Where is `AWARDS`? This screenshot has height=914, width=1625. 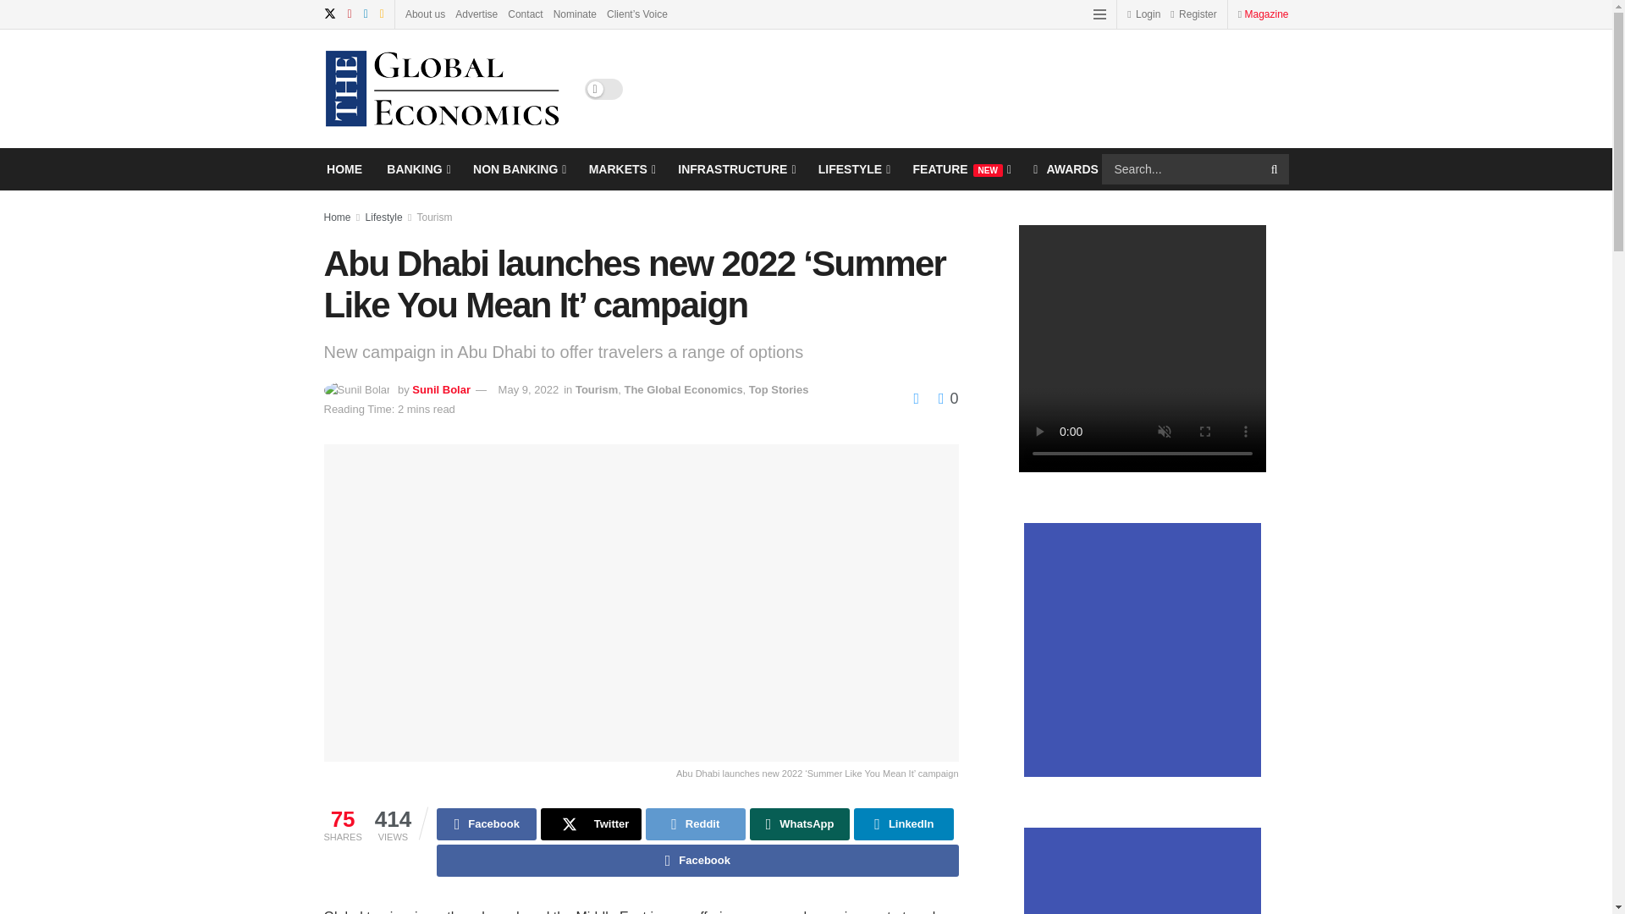
AWARDS is located at coordinates (1066, 168).